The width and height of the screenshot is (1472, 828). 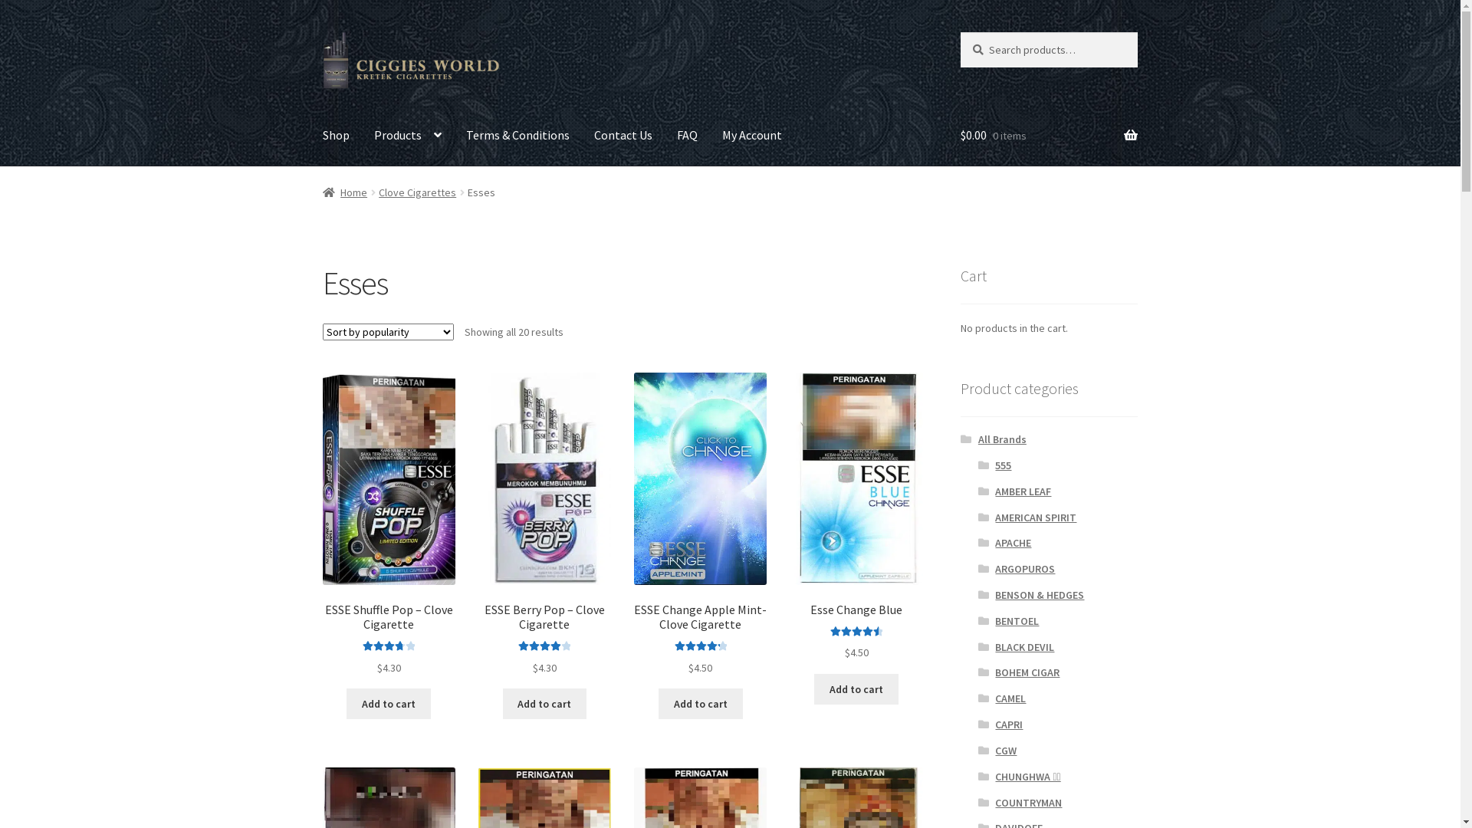 What do you see at coordinates (1009, 724) in the screenshot?
I see `CAPRI` at bounding box center [1009, 724].